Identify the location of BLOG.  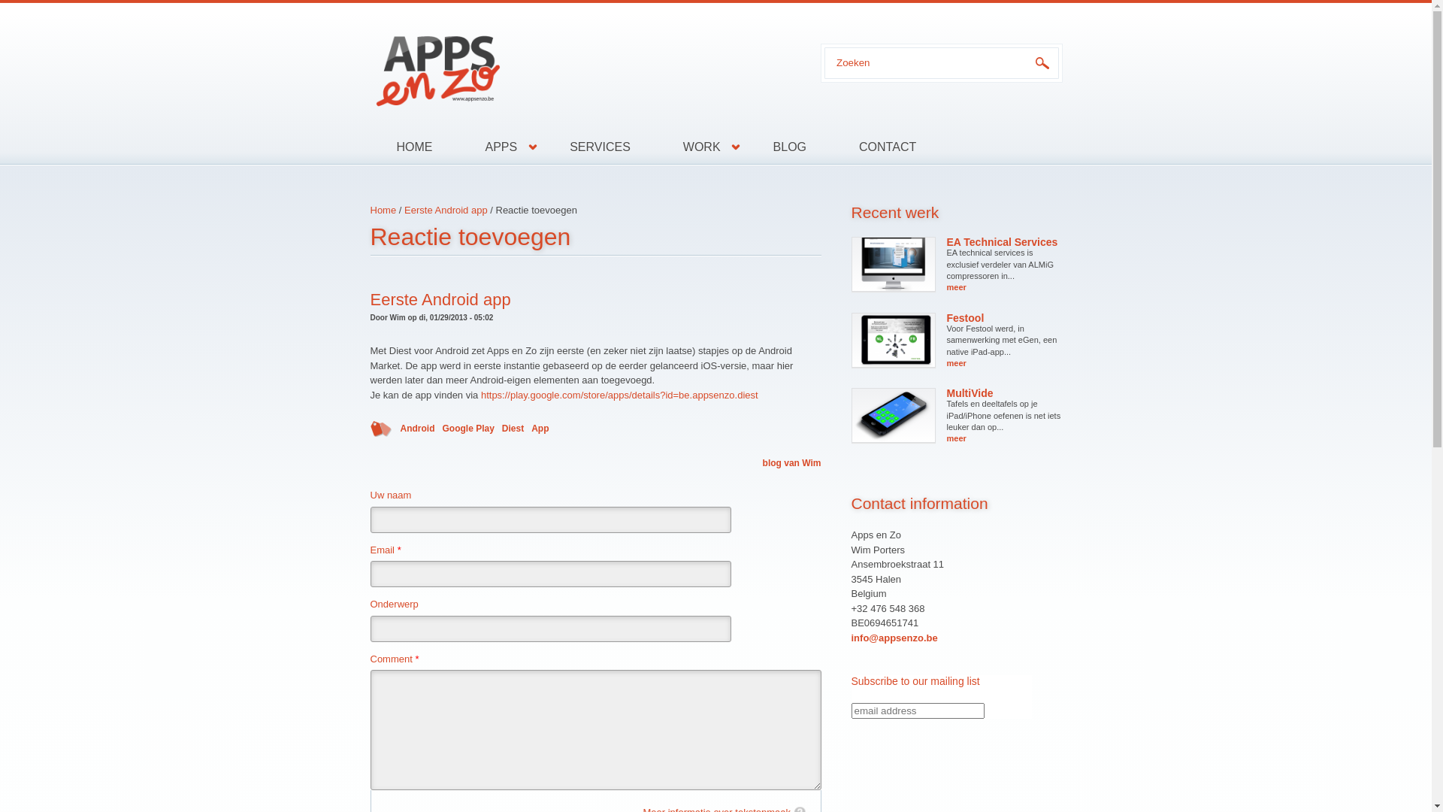
(790, 147).